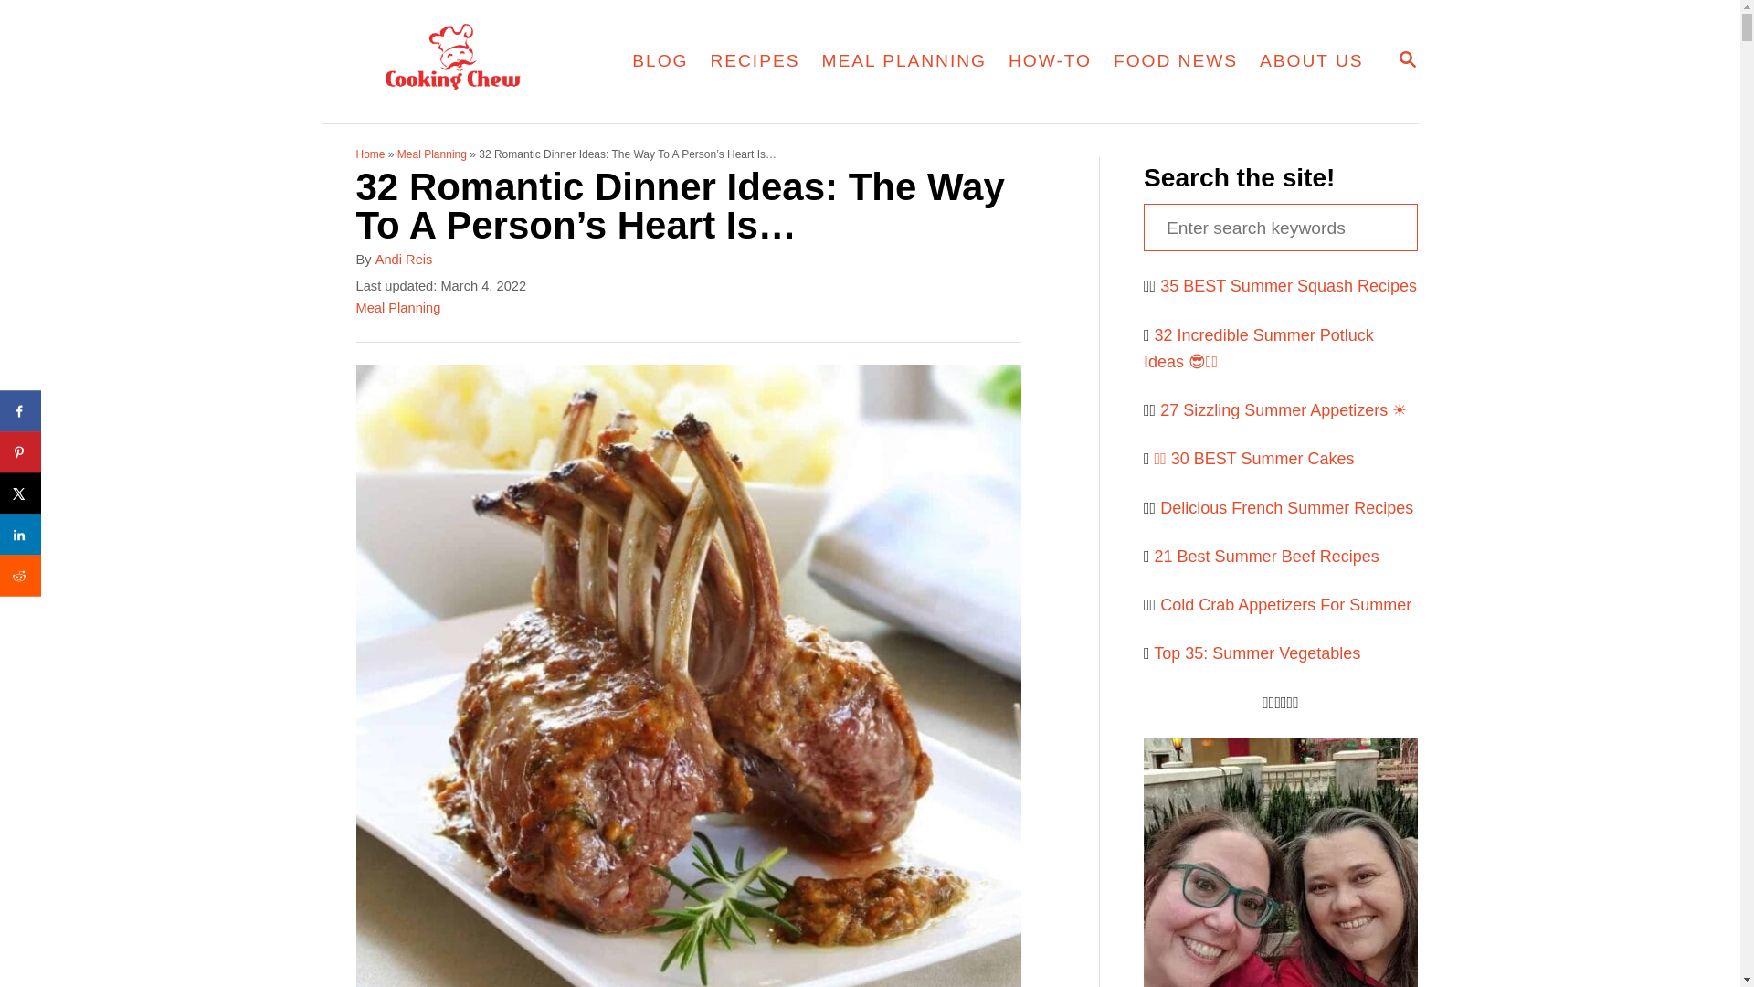 This screenshot has height=987, width=1754. What do you see at coordinates (1407, 60) in the screenshot?
I see `MEAL PLANNING` at bounding box center [1407, 60].